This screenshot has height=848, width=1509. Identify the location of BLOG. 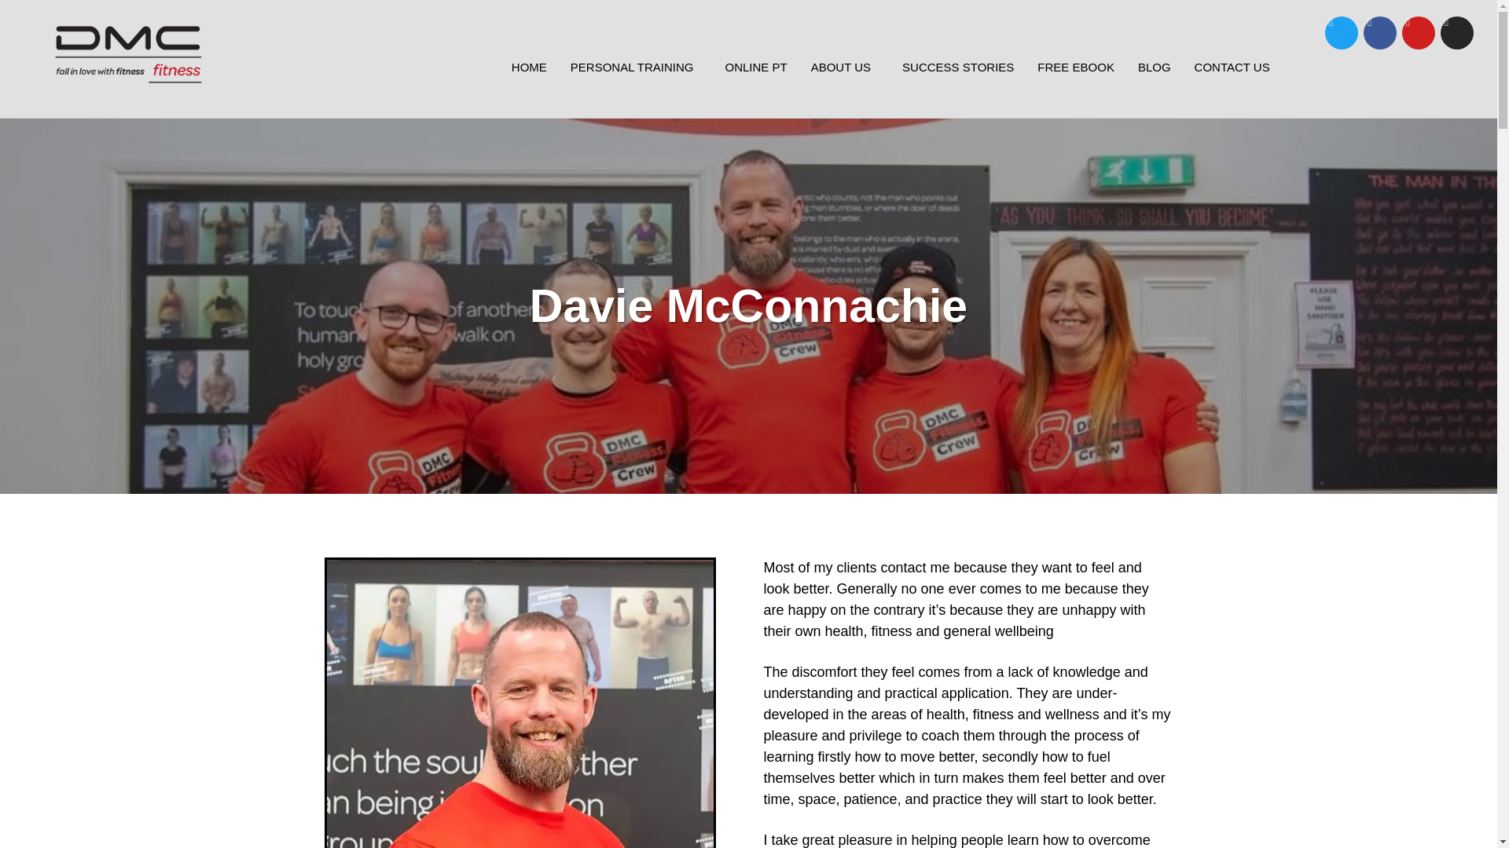
(1154, 68).